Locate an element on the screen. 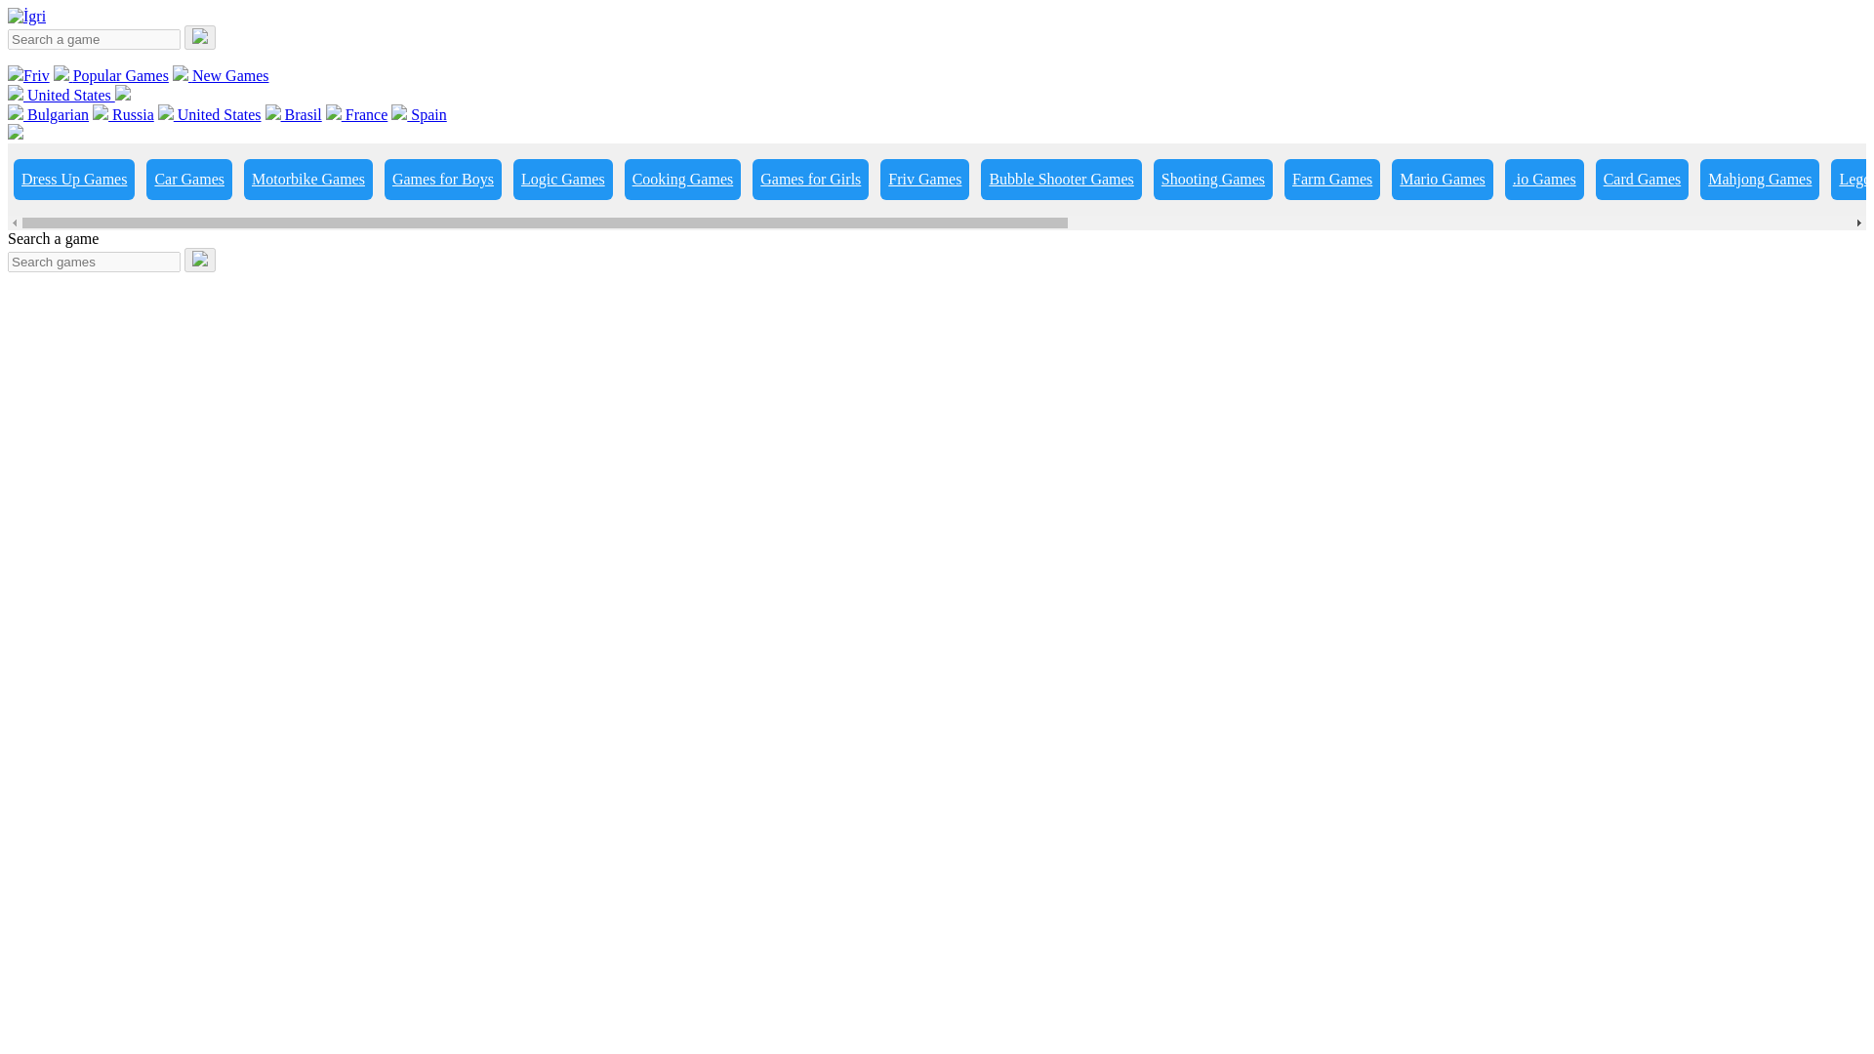 This screenshot has width=1874, height=1054. Mahjong Games is located at coordinates (1759, 180).